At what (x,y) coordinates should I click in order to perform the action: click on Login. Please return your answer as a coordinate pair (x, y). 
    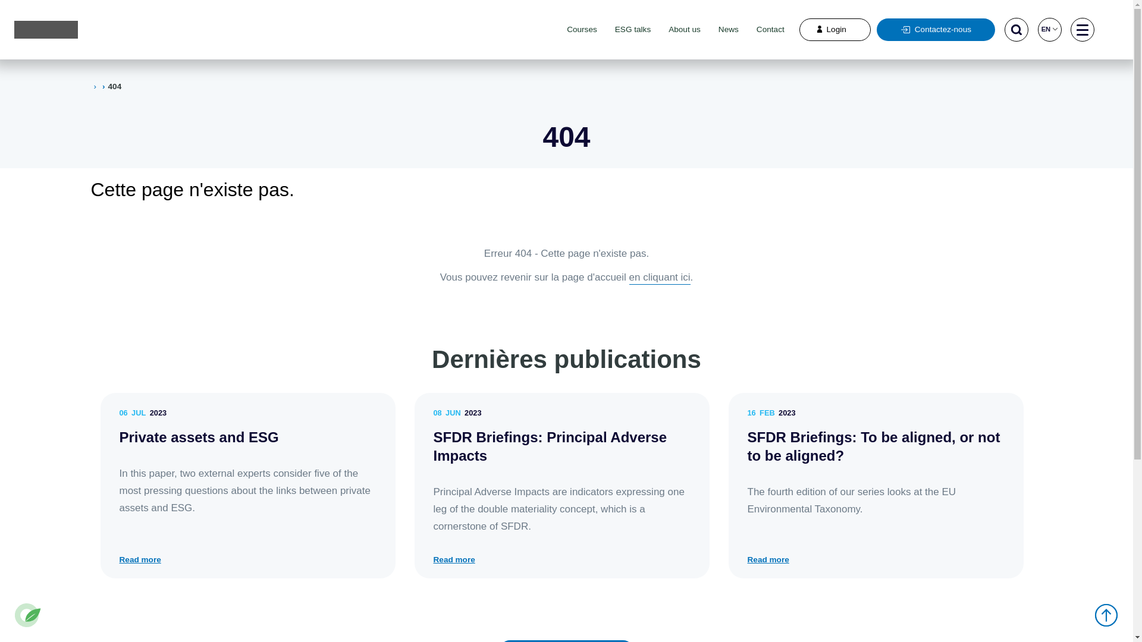
    Looking at the image, I should click on (835, 30).